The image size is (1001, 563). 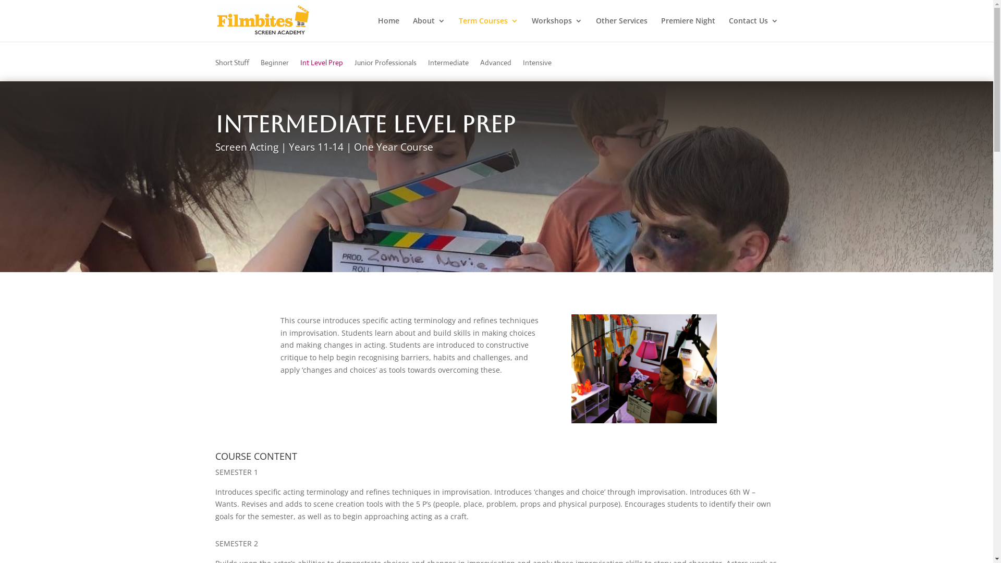 What do you see at coordinates (388, 29) in the screenshot?
I see `Home` at bounding box center [388, 29].